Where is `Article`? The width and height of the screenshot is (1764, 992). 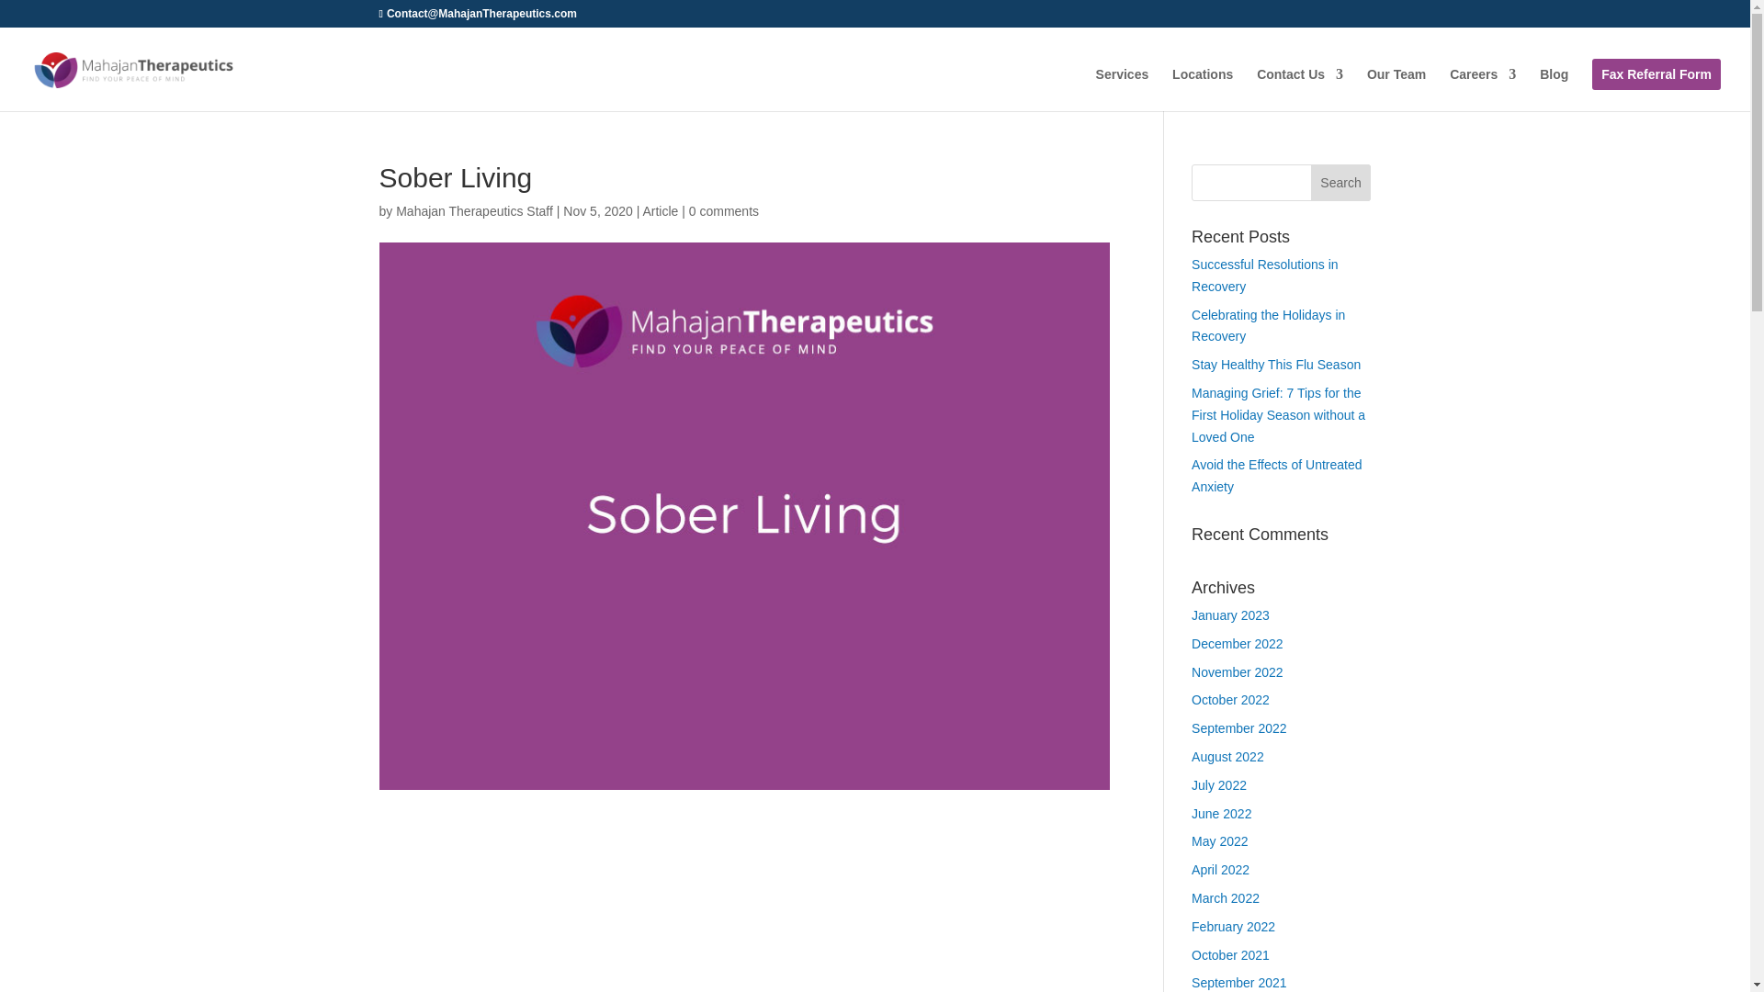 Article is located at coordinates (660, 211).